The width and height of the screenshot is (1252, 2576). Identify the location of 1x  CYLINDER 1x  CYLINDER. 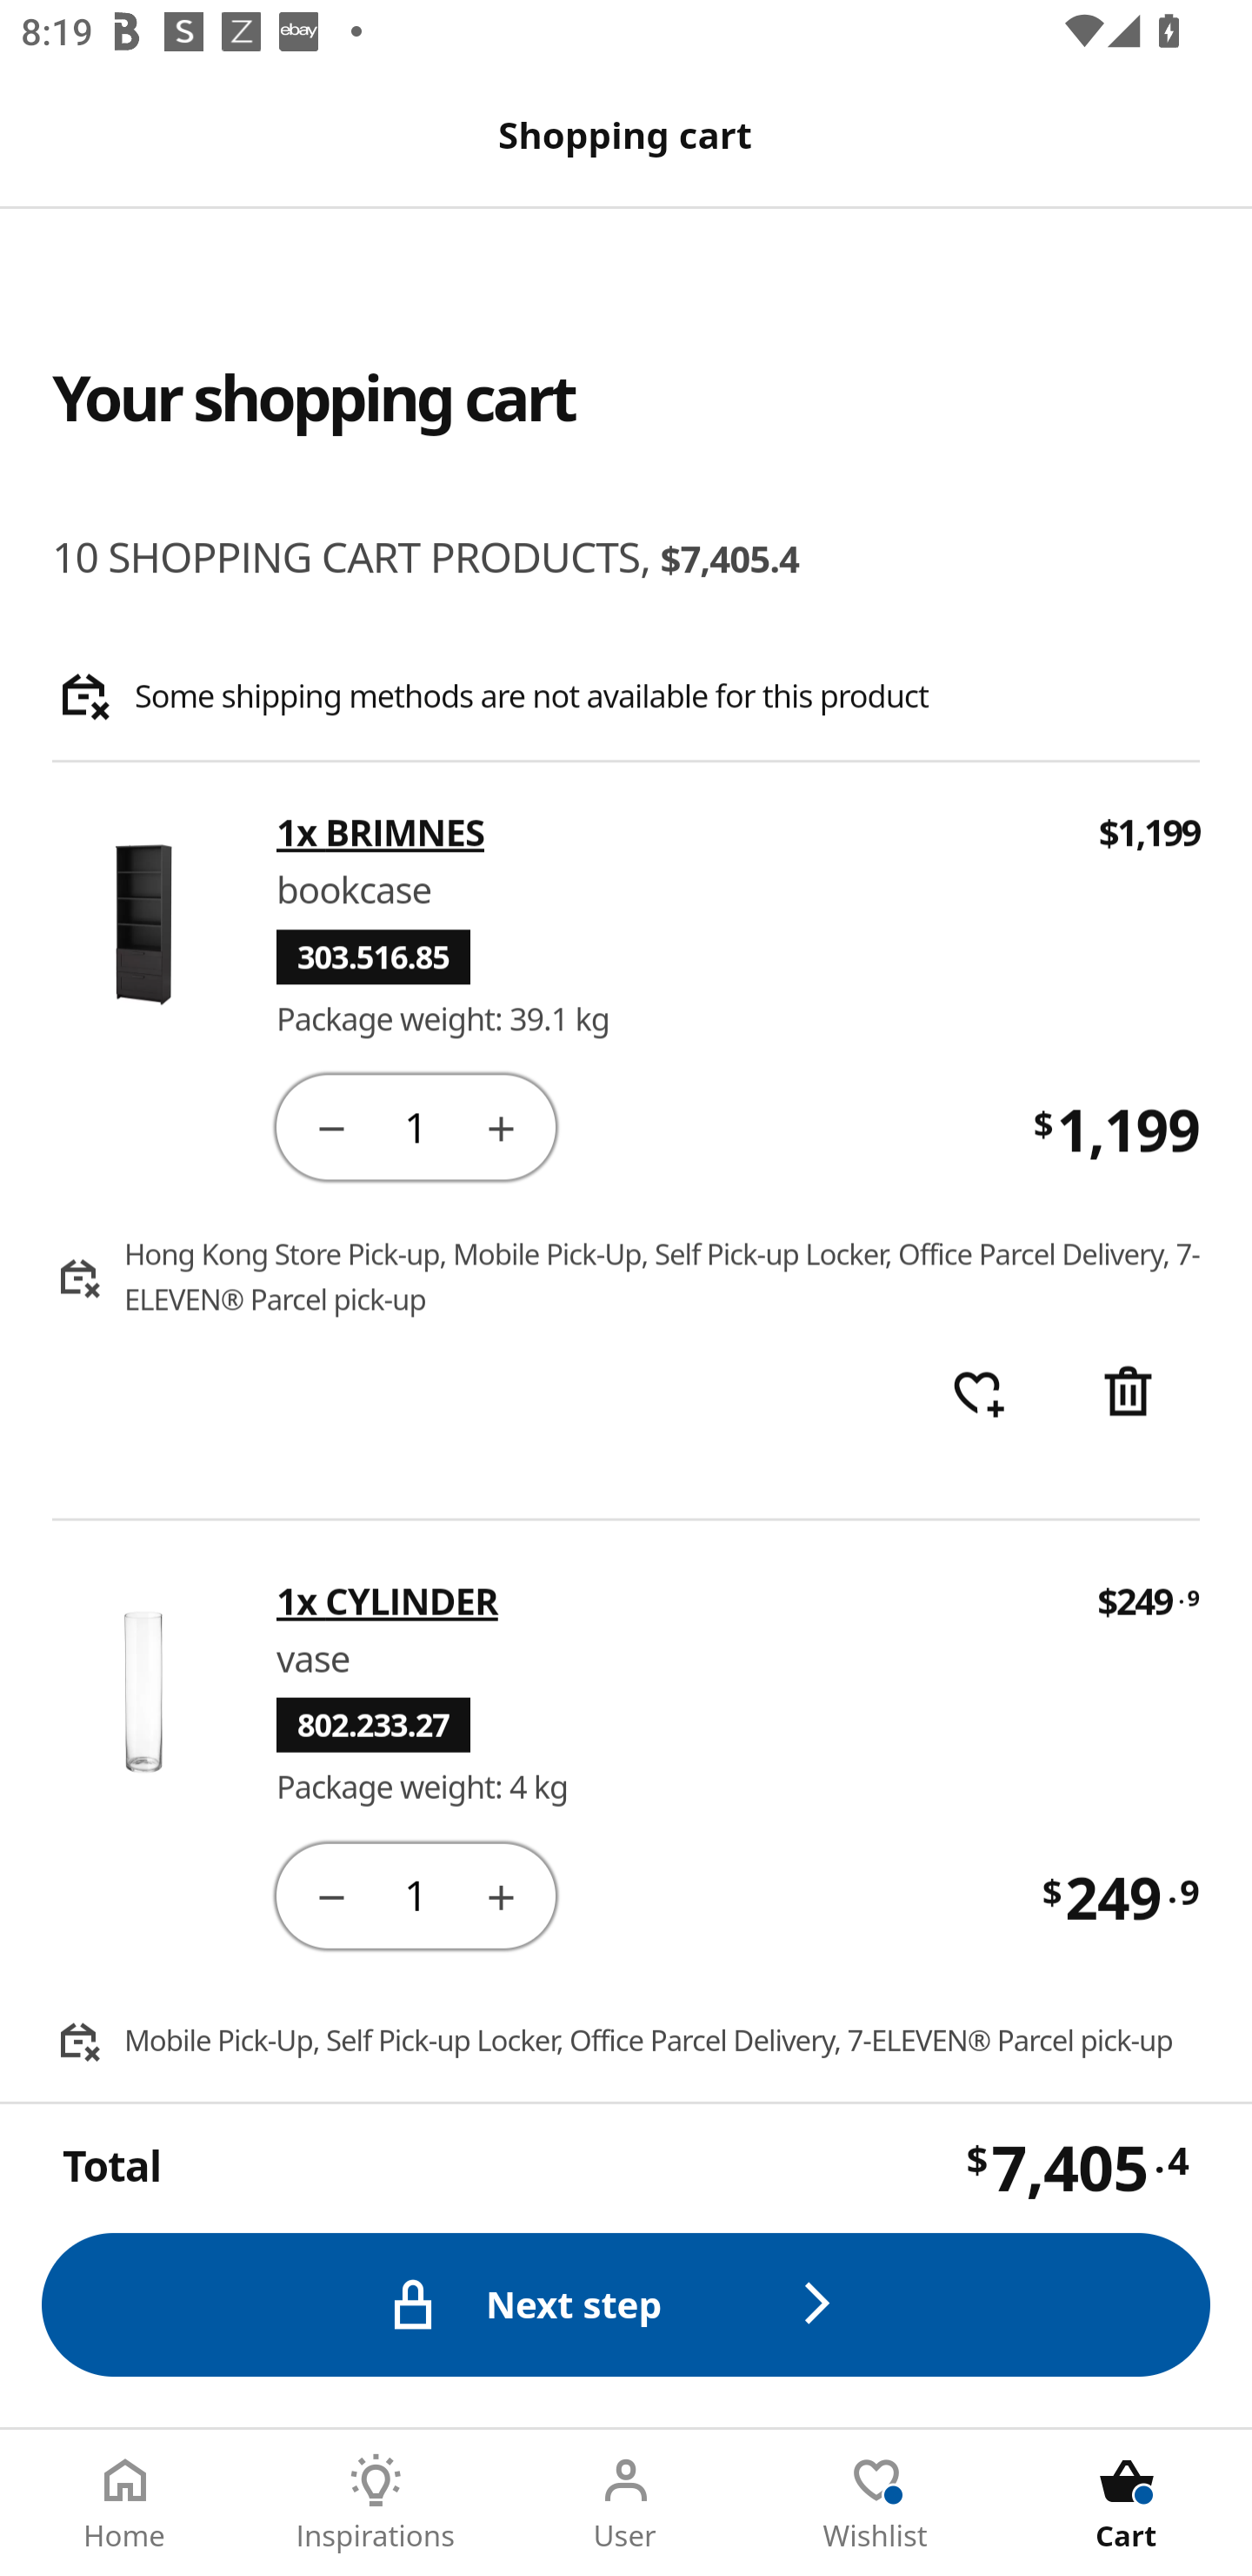
(666, 1600).